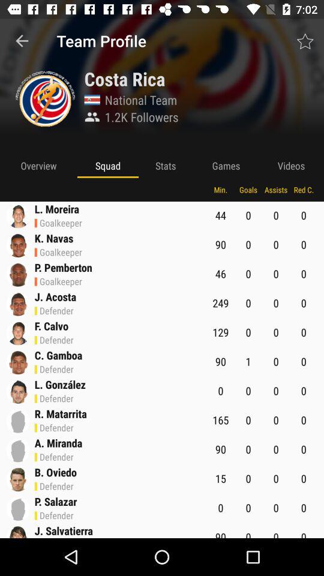 This screenshot has width=324, height=576. What do you see at coordinates (108, 166) in the screenshot?
I see `turn off app next to the stats item` at bounding box center [108, 166].